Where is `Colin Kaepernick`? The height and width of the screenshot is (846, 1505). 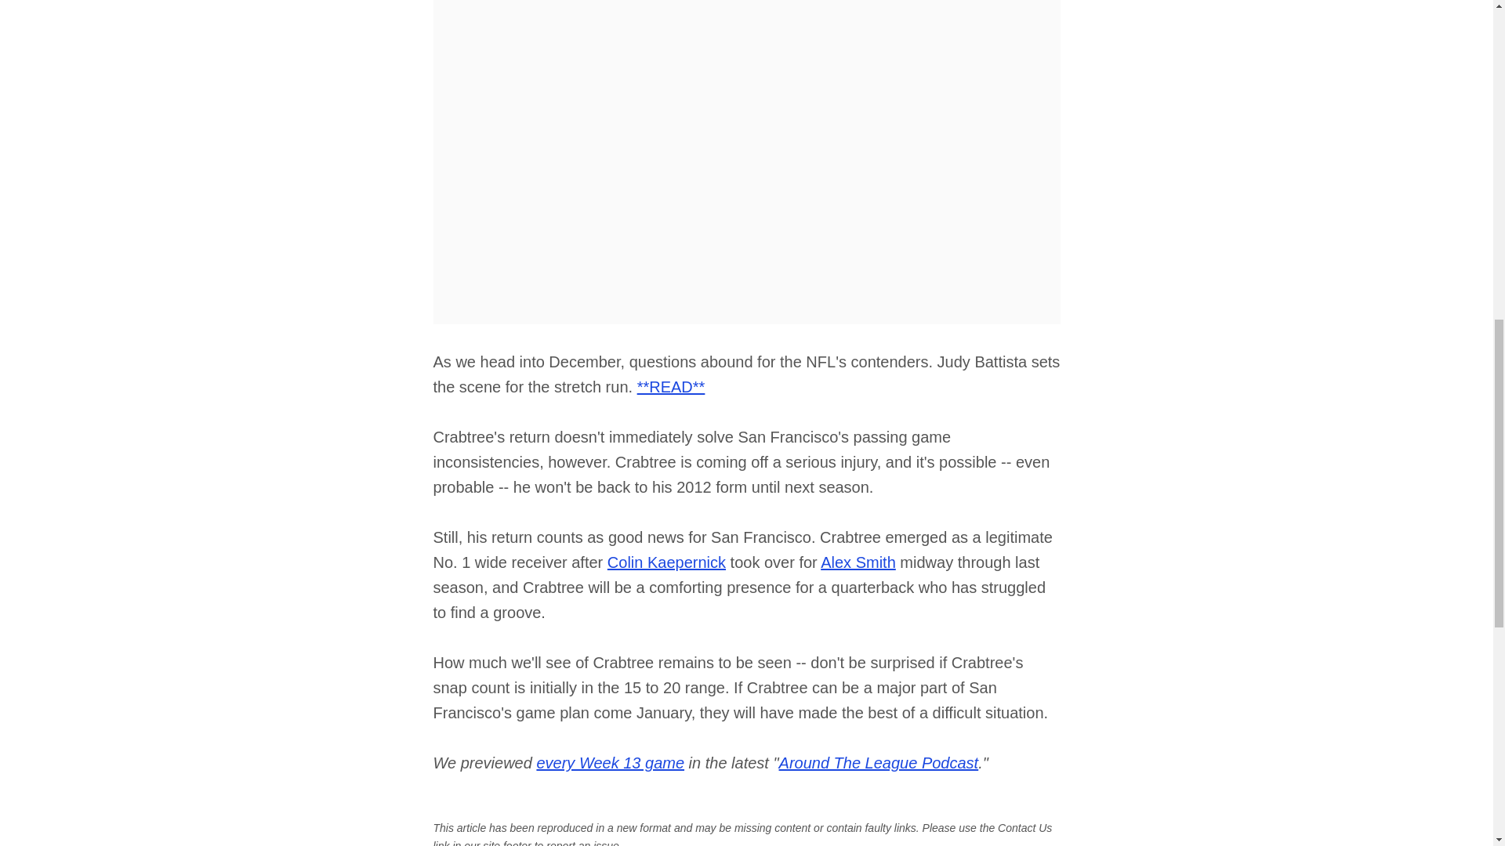
Colin Kaepernick is located at coordinates (666, 562).